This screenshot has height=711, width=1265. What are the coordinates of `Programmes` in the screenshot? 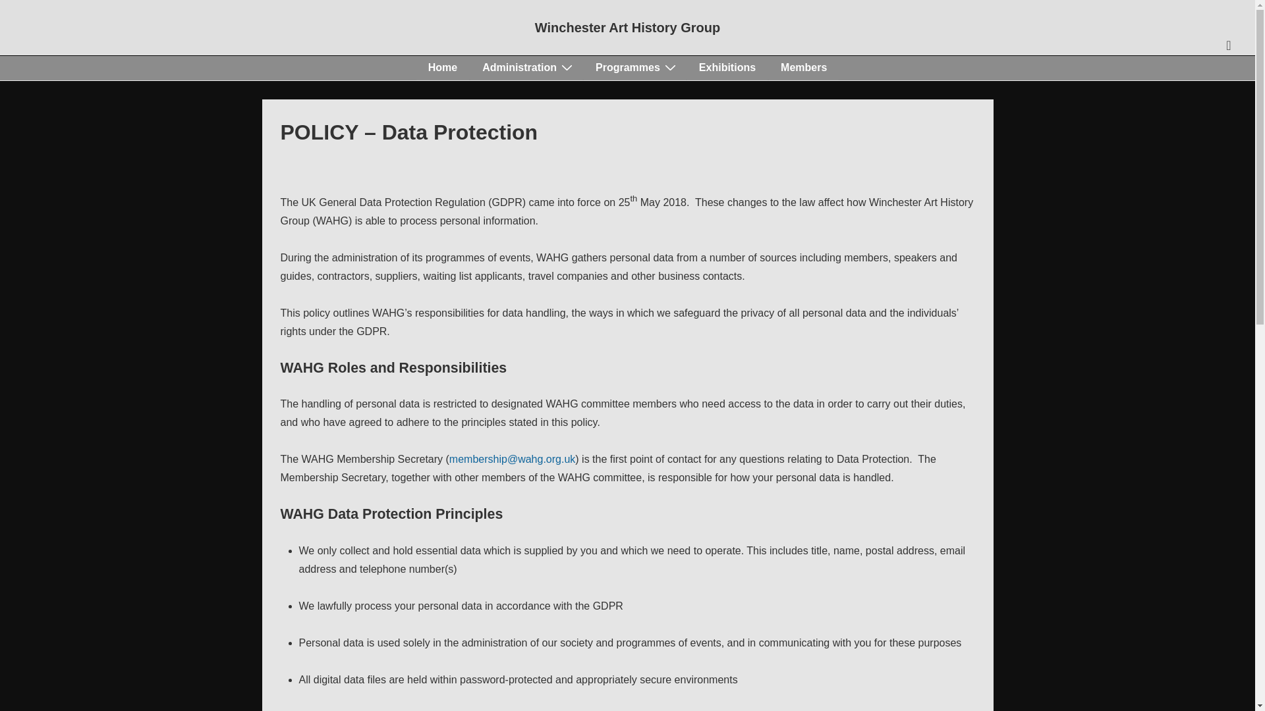 It's located at (634, 67).